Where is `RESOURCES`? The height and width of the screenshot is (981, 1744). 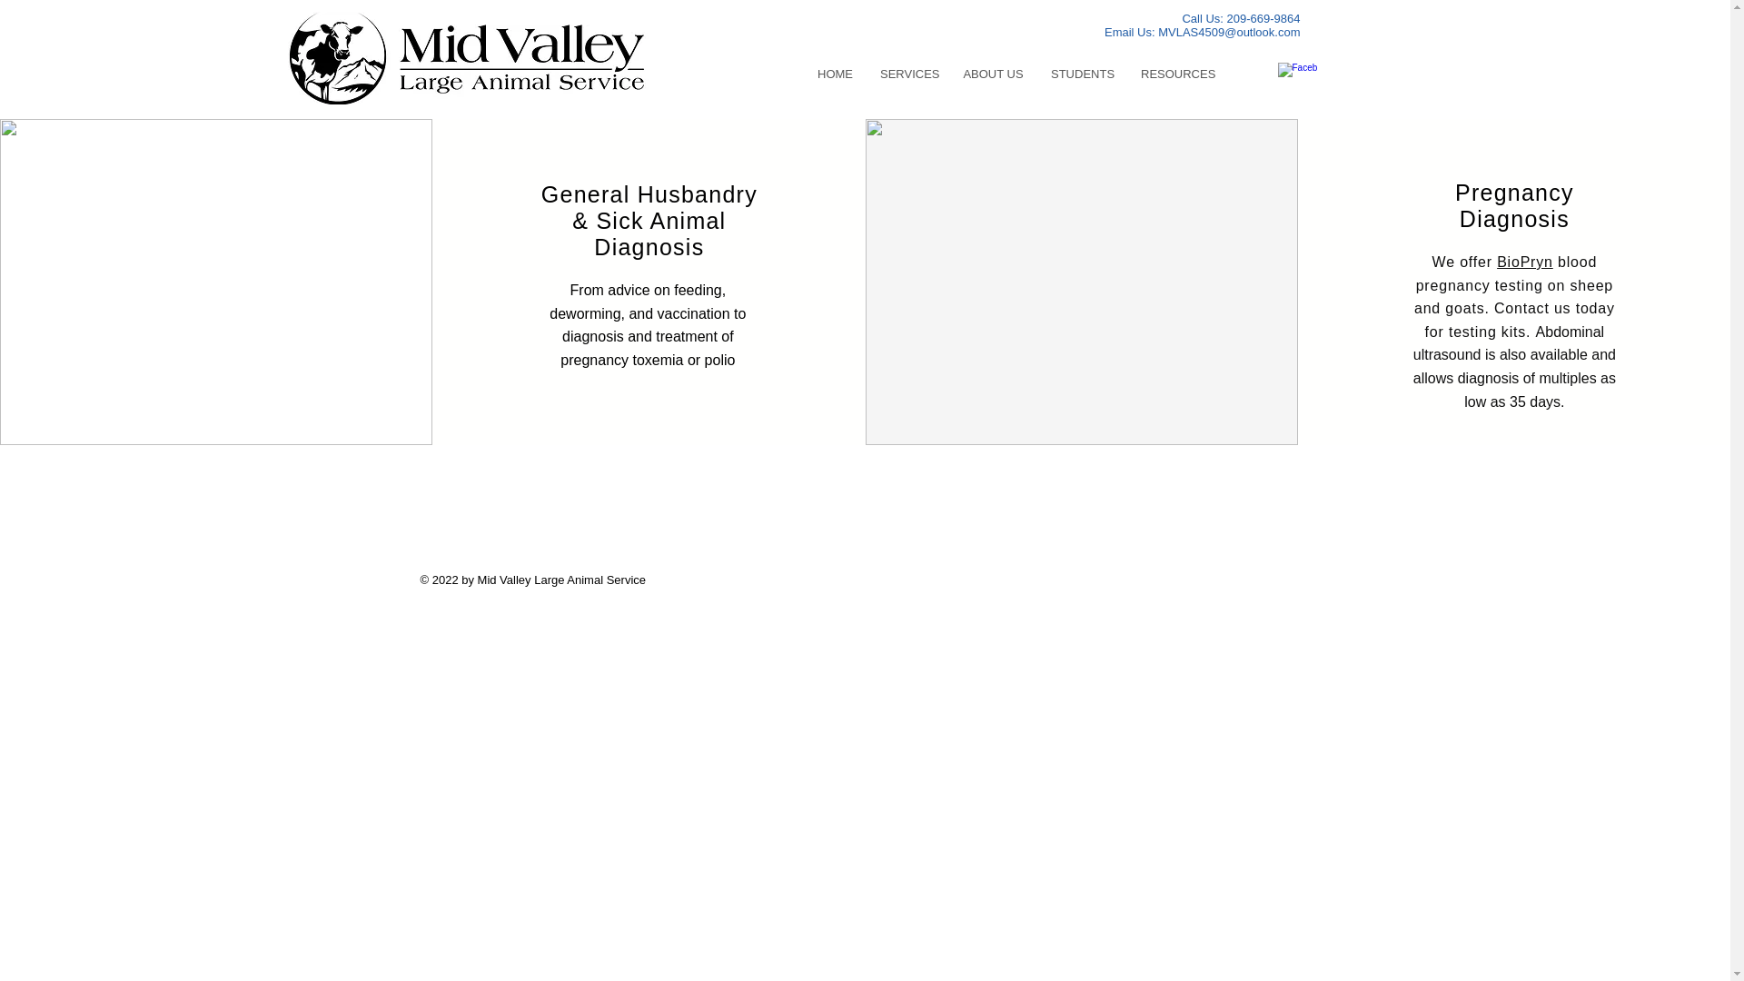
RESOURCES is located at coordinates (1175, 74).